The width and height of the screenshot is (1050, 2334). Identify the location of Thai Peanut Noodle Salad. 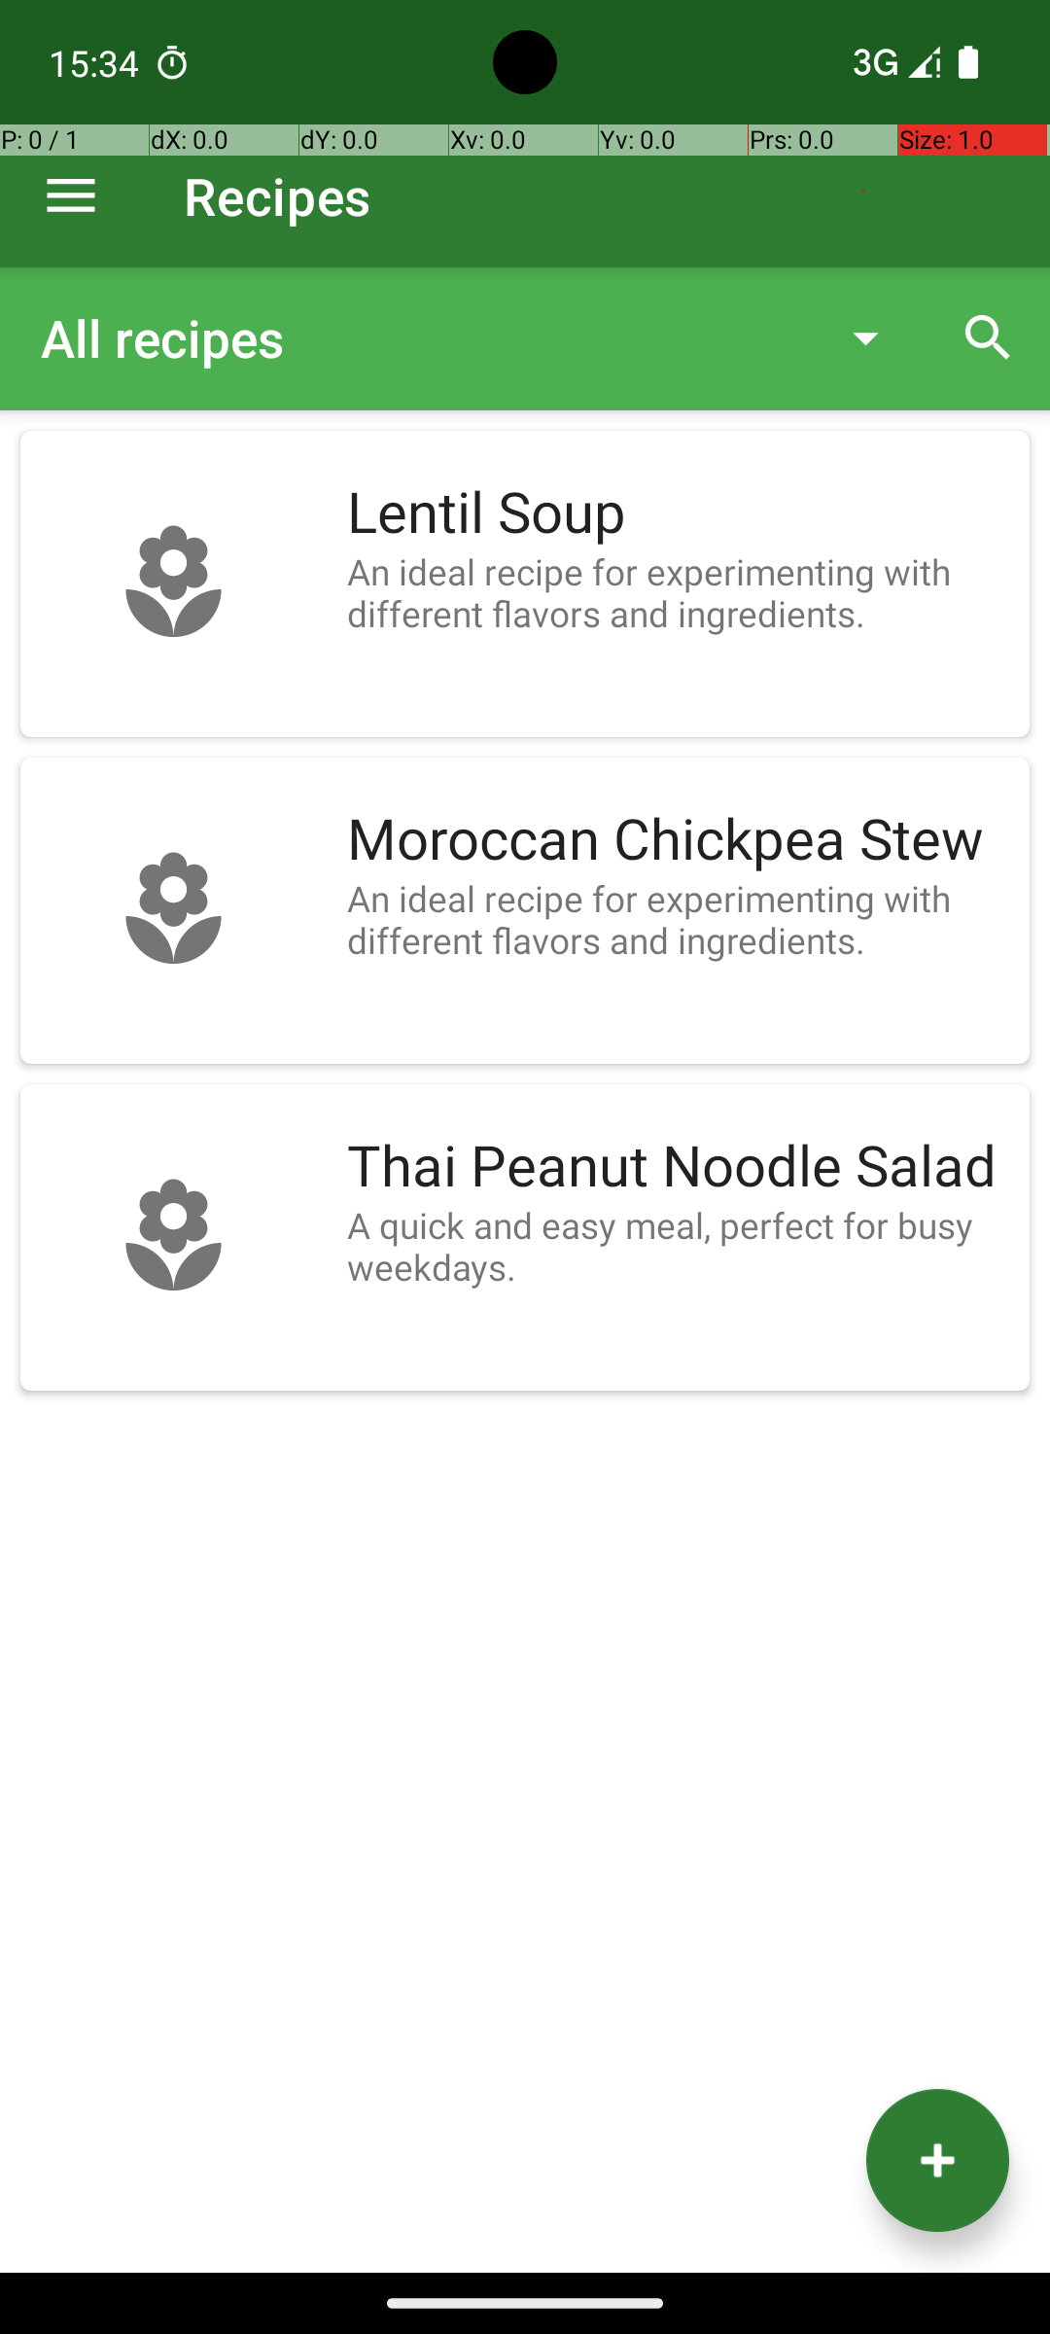
(679, 1167).